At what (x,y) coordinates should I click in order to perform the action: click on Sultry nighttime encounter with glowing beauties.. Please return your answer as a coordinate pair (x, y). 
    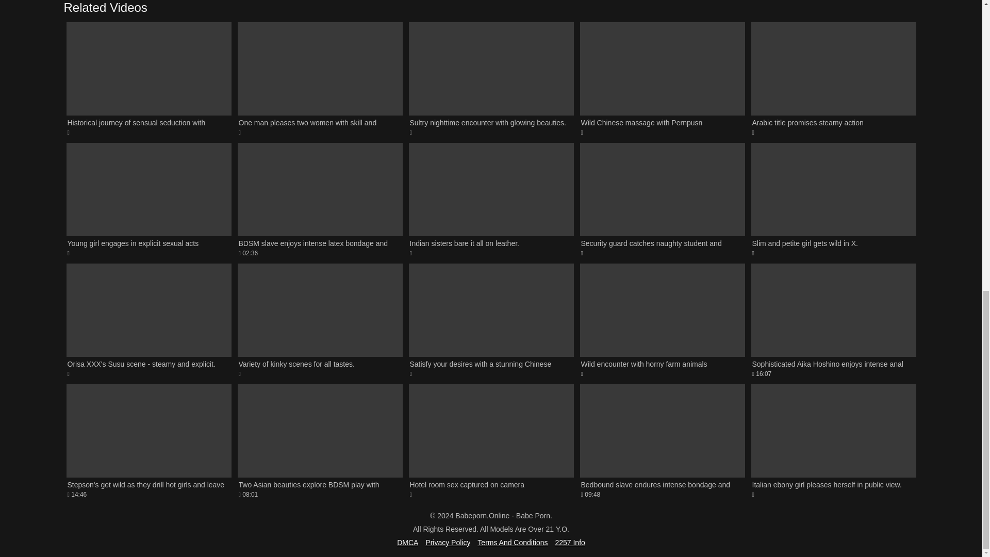
    Looking at the image, I should click on (490, 78).